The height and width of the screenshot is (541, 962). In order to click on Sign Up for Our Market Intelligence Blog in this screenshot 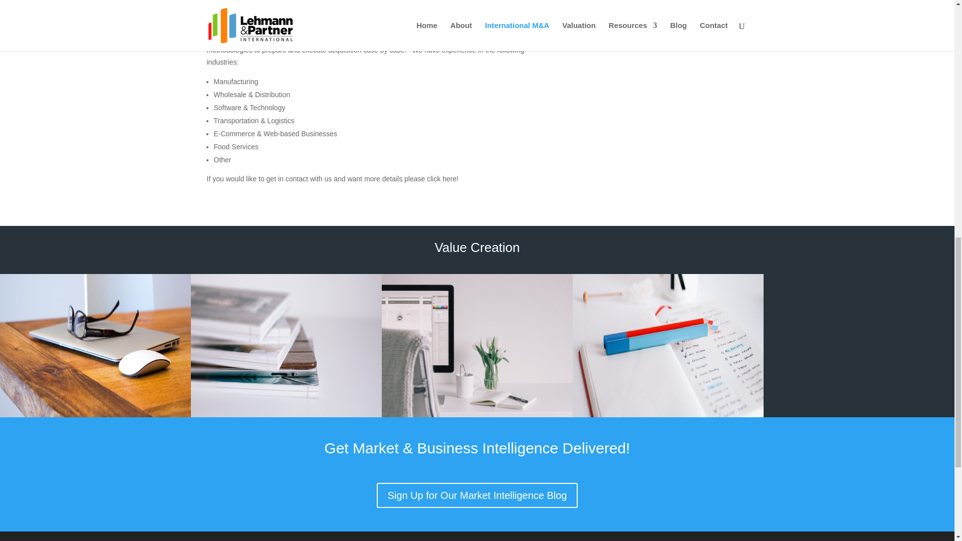, I will do `click(477, 495)`.